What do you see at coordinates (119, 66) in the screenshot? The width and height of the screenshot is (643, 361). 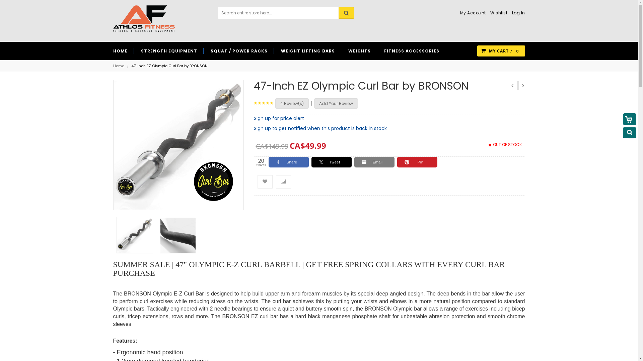 I see `Home` at bounding box center [119, 66].